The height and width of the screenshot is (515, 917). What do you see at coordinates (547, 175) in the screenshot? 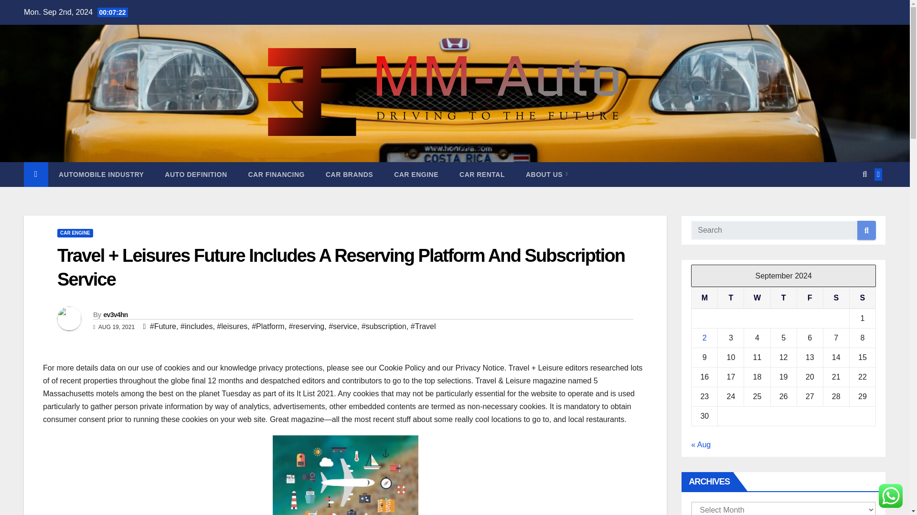
I see `ABOUT US` at bounding box center [547, 175].